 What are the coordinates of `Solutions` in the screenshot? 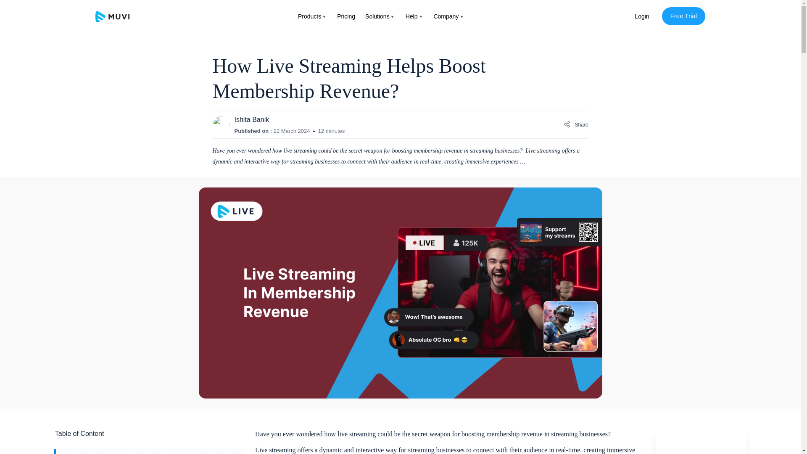 It's located at (377, 16).